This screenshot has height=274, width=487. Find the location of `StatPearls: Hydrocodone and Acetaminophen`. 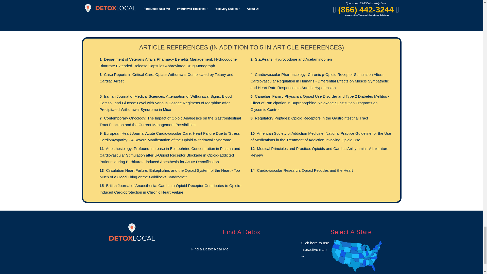

StatPearls: Hydrocodone and Acetaminophen is located at coordinates (293, 59).